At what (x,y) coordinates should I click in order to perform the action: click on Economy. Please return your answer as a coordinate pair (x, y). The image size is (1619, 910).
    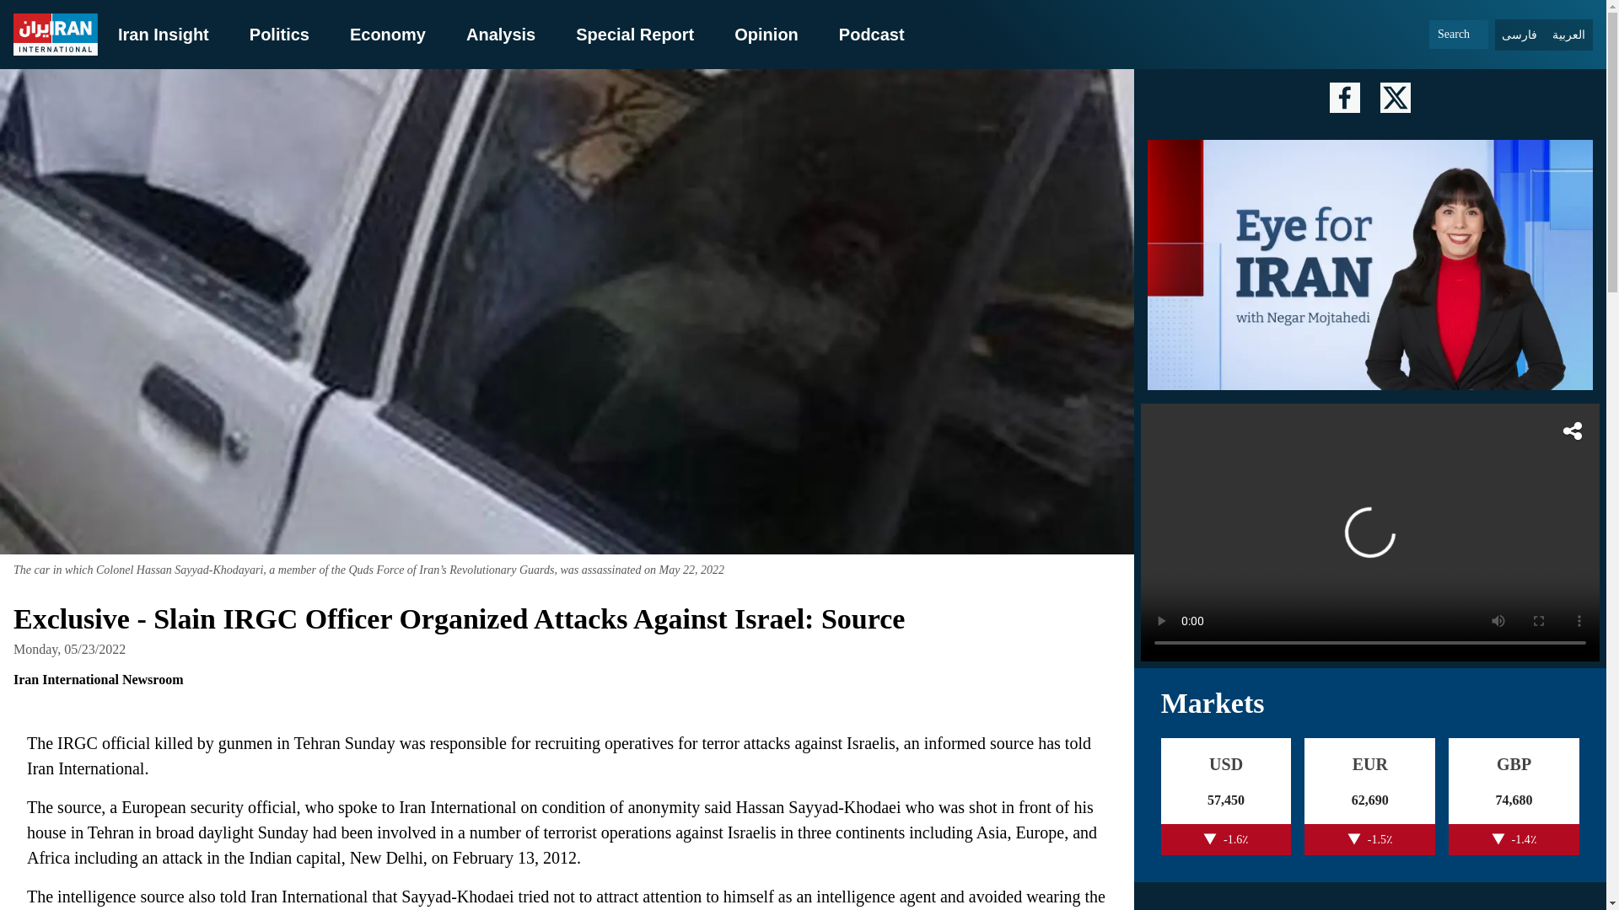
    Looking at the image, I should click on (387, 34).